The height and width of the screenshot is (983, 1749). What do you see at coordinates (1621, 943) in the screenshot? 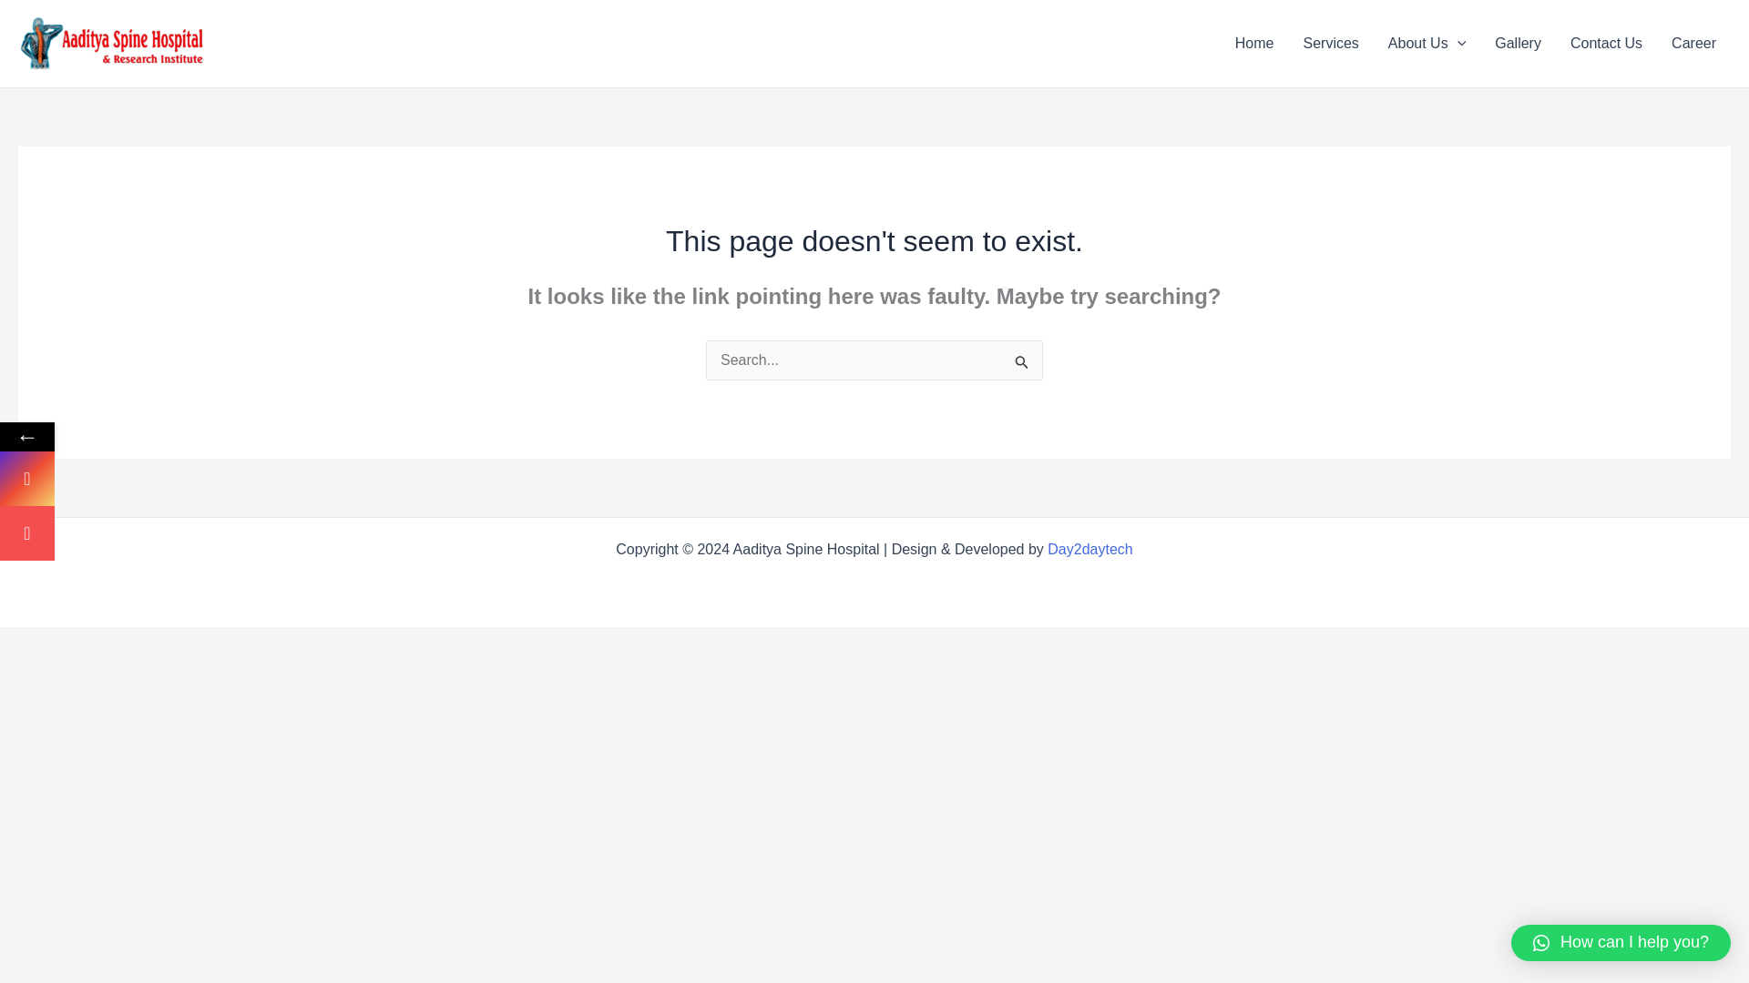
I see `How can I help you?` at bounding box center [1621, 943].